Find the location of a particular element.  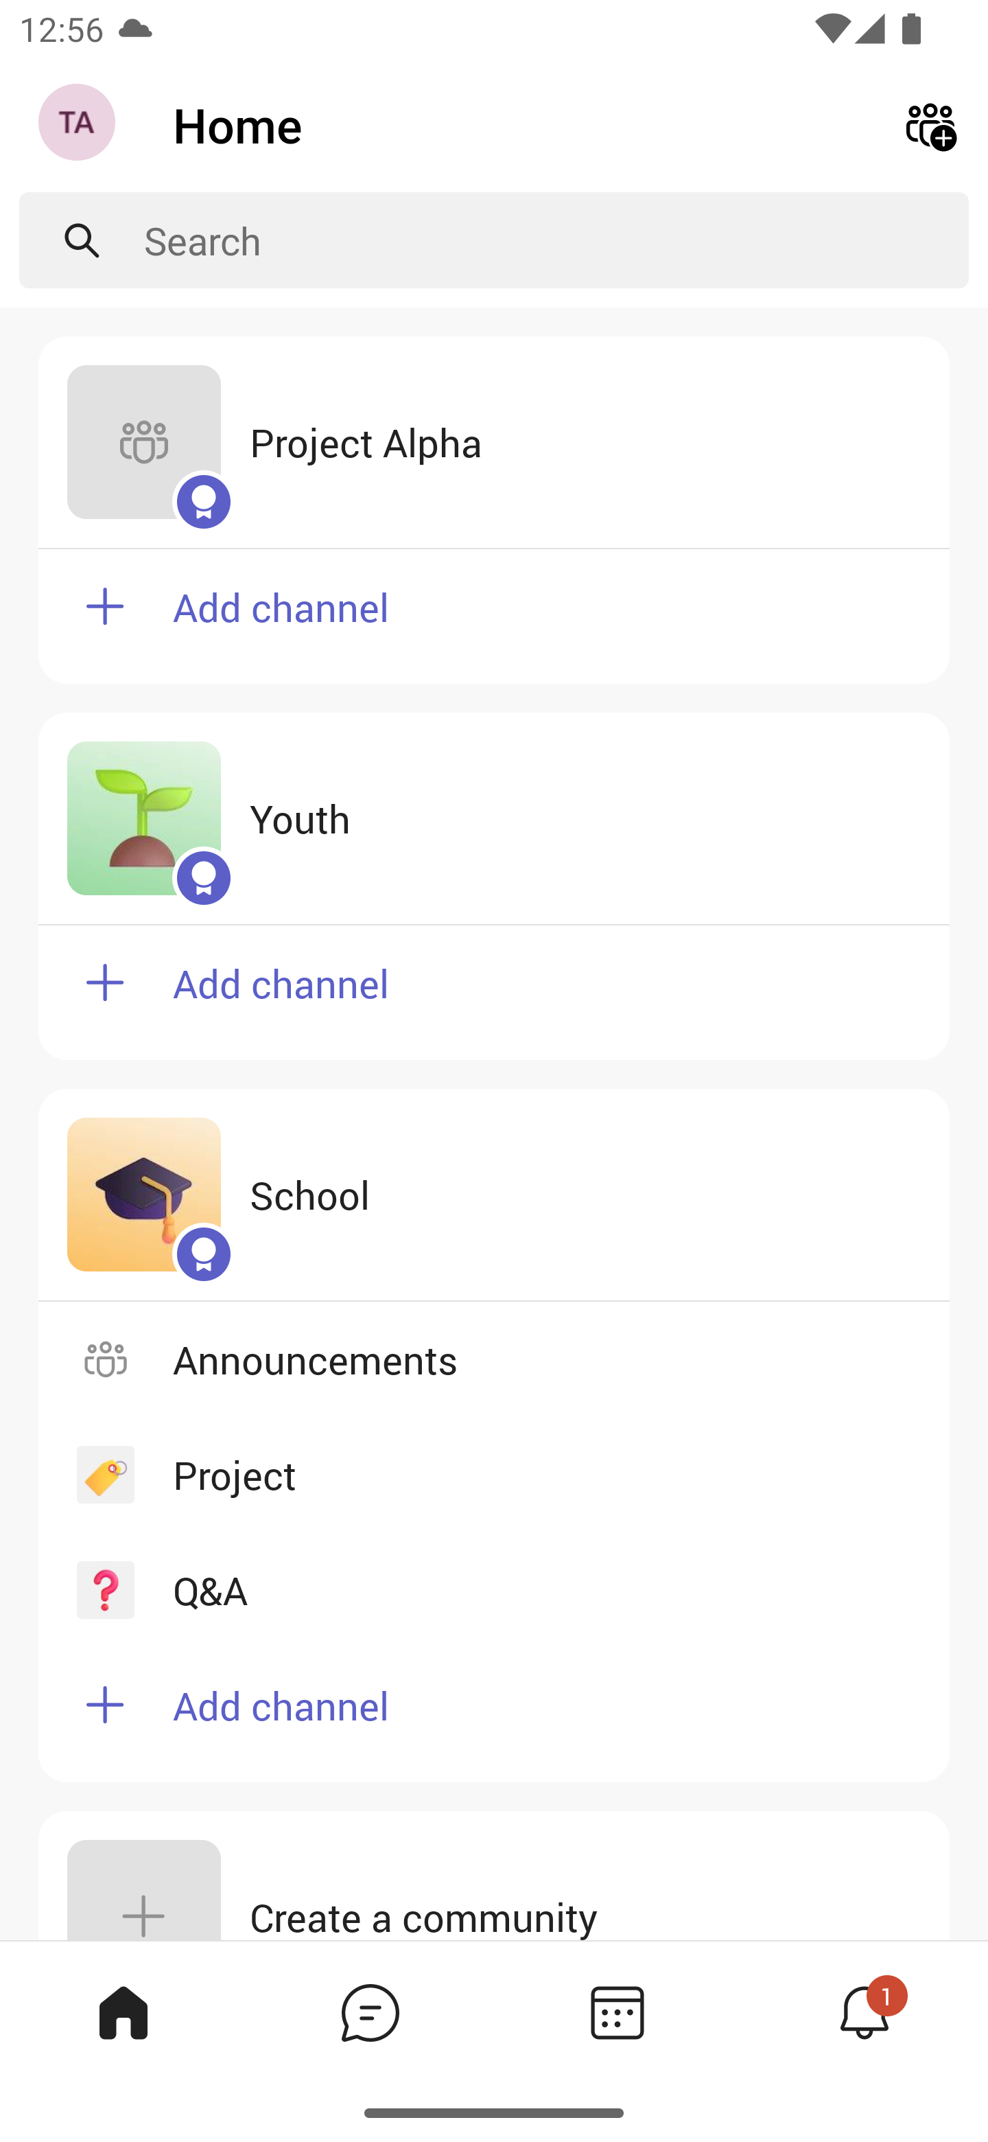

Create new community is located at coordinates (930, 124).